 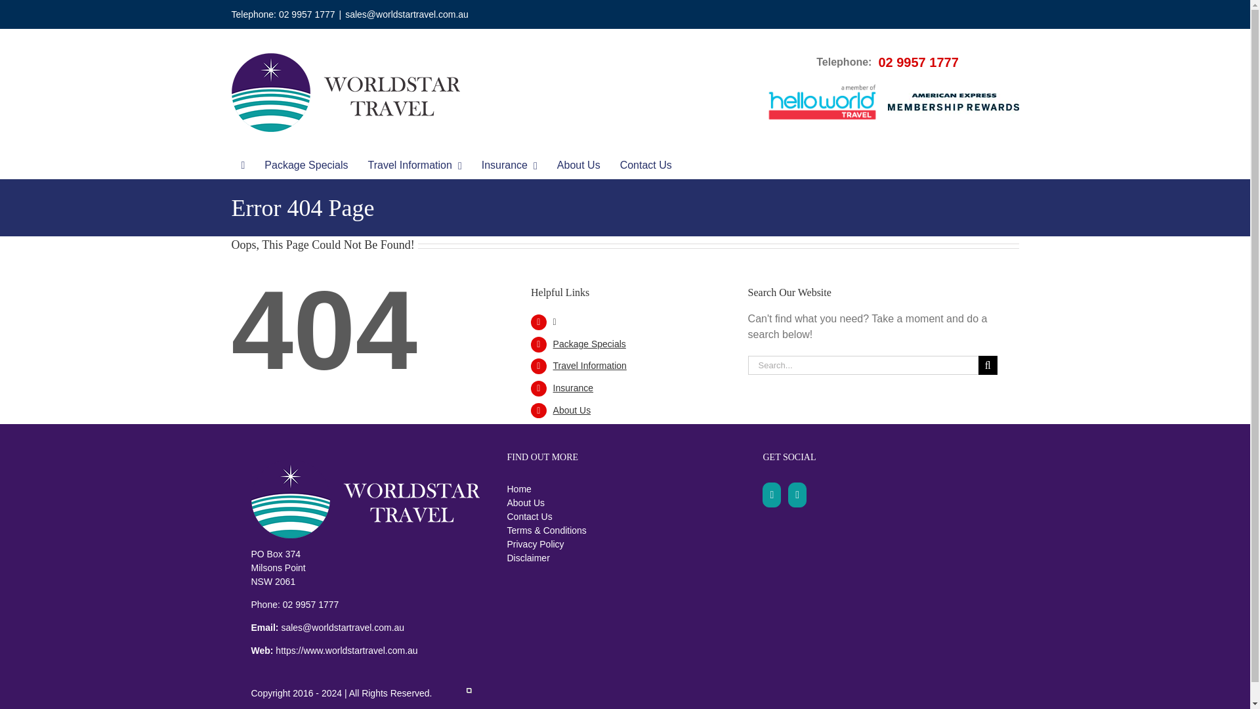 What do you see at coordinates (772, 495) in the screenshot?
I see `Facebook` at bounding box center [772, 495].